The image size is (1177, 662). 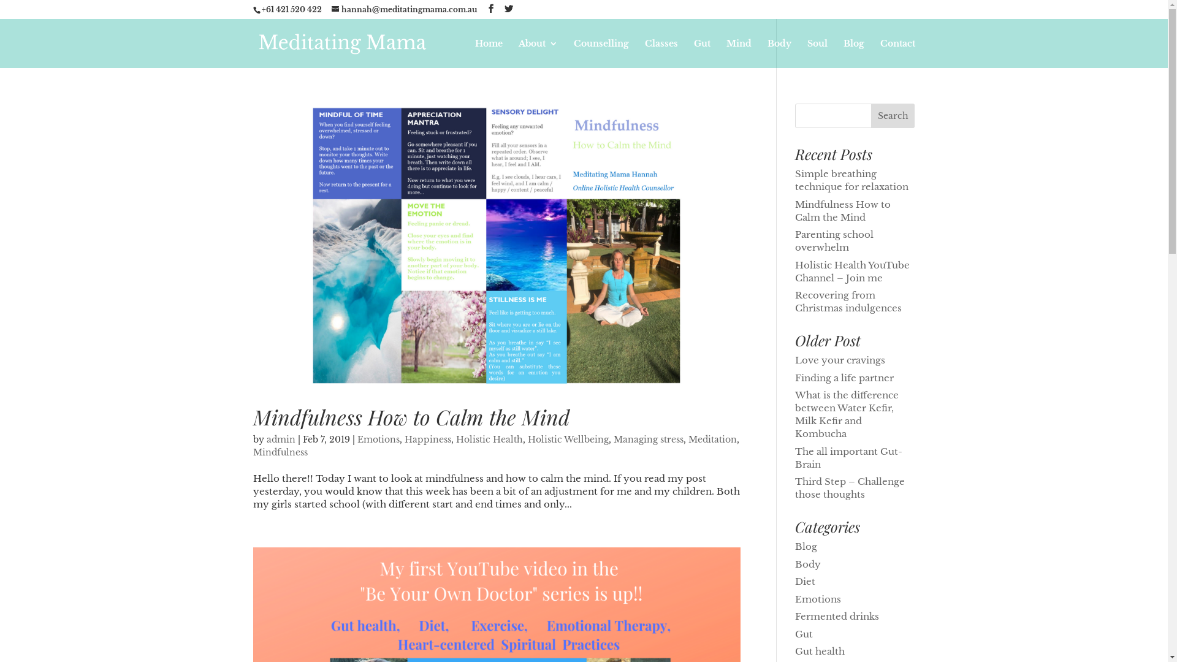 I want to click on Blog, so click(x=854, y=54).